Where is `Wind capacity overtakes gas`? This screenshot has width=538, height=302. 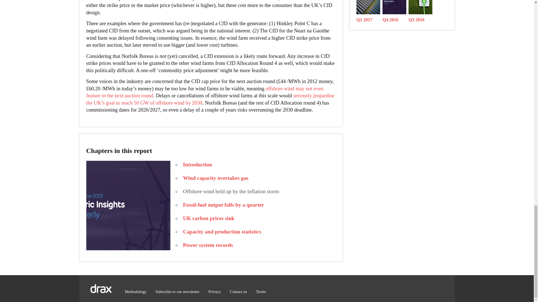
Wind capacity overtakes gas is located at coordinates (216, 178).